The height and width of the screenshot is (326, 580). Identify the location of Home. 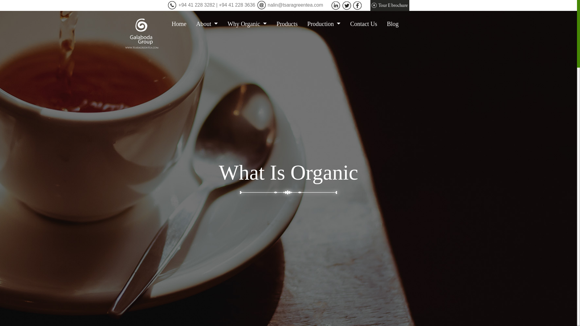
(181, 24).